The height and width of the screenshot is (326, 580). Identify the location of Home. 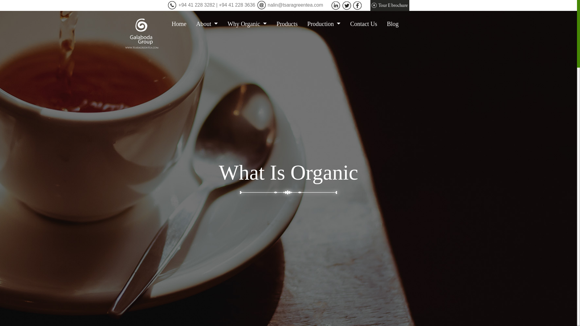
(181, 24).